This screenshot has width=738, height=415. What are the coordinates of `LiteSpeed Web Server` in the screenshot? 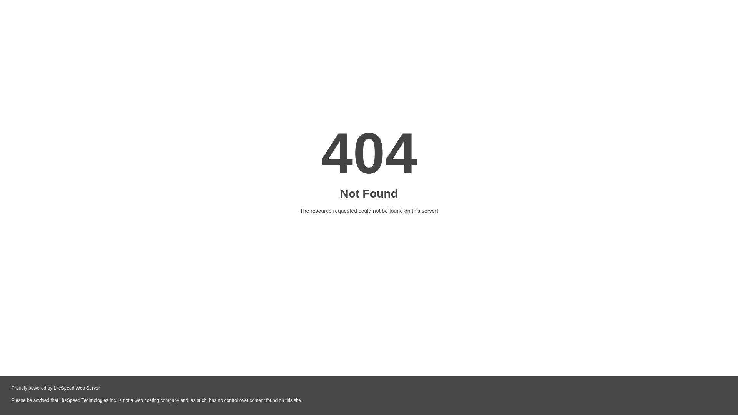 It's located at (77, 388).